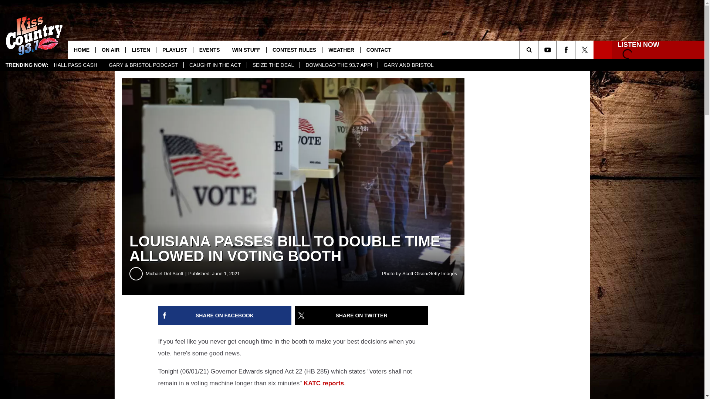 The image size is (710, 399). Describe the element at coordinates (209, 50) in the screenshot. I see `EVENTS` at that location.